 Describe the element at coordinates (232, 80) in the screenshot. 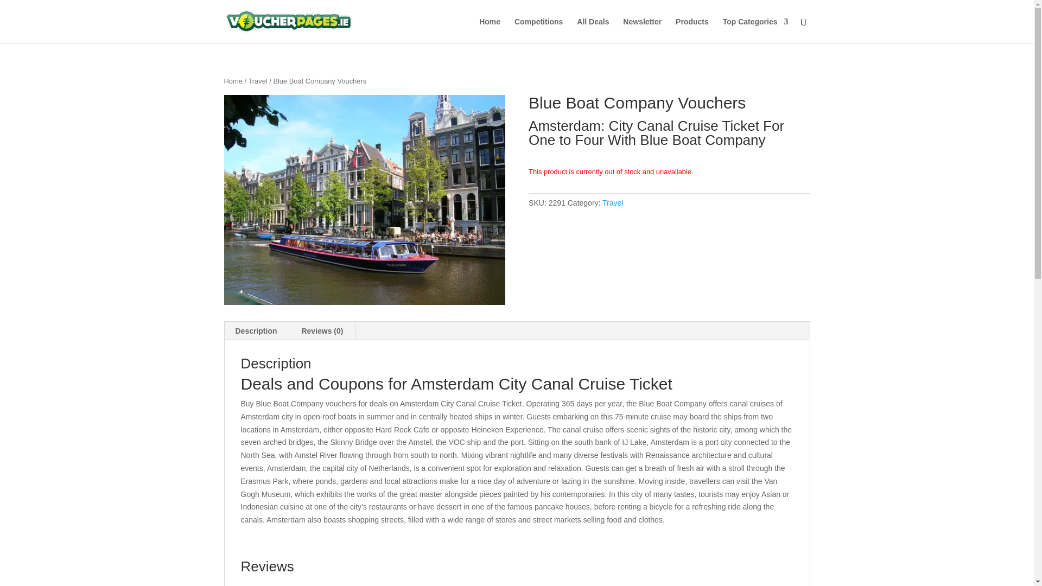

I see `Home` at that location.